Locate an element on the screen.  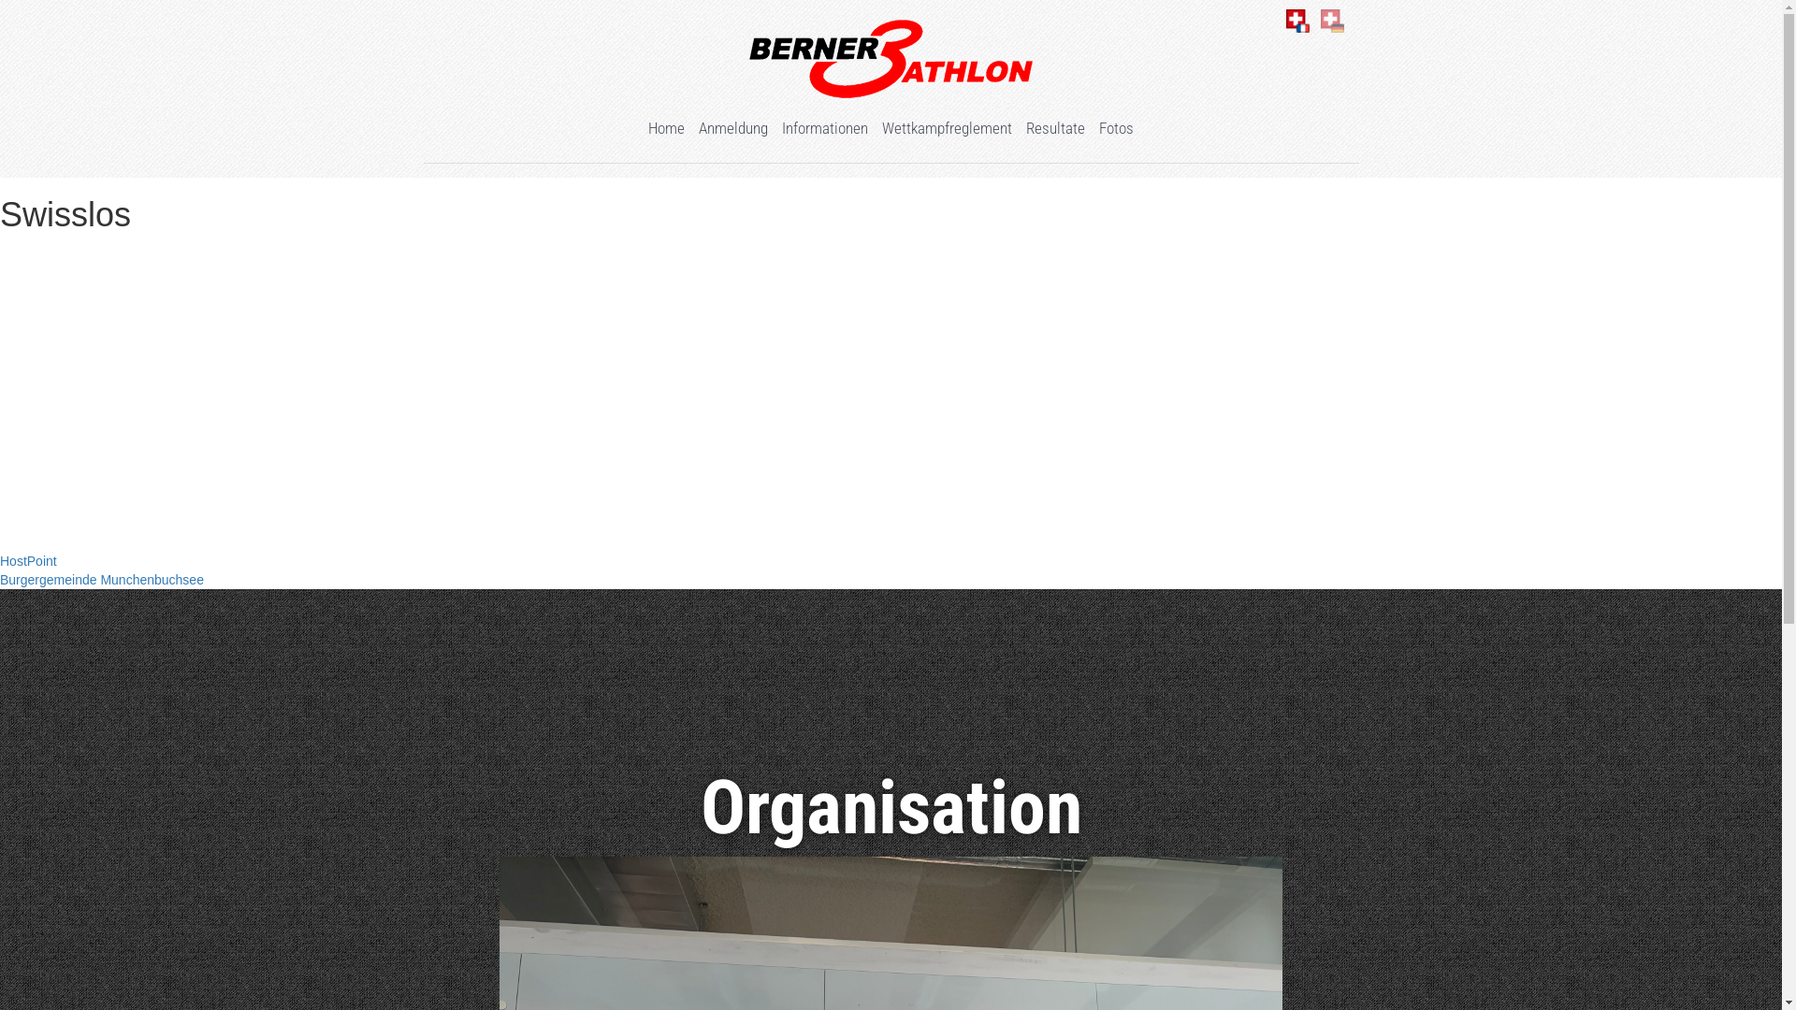
Deutsch is located at coordinates (1332, 21).